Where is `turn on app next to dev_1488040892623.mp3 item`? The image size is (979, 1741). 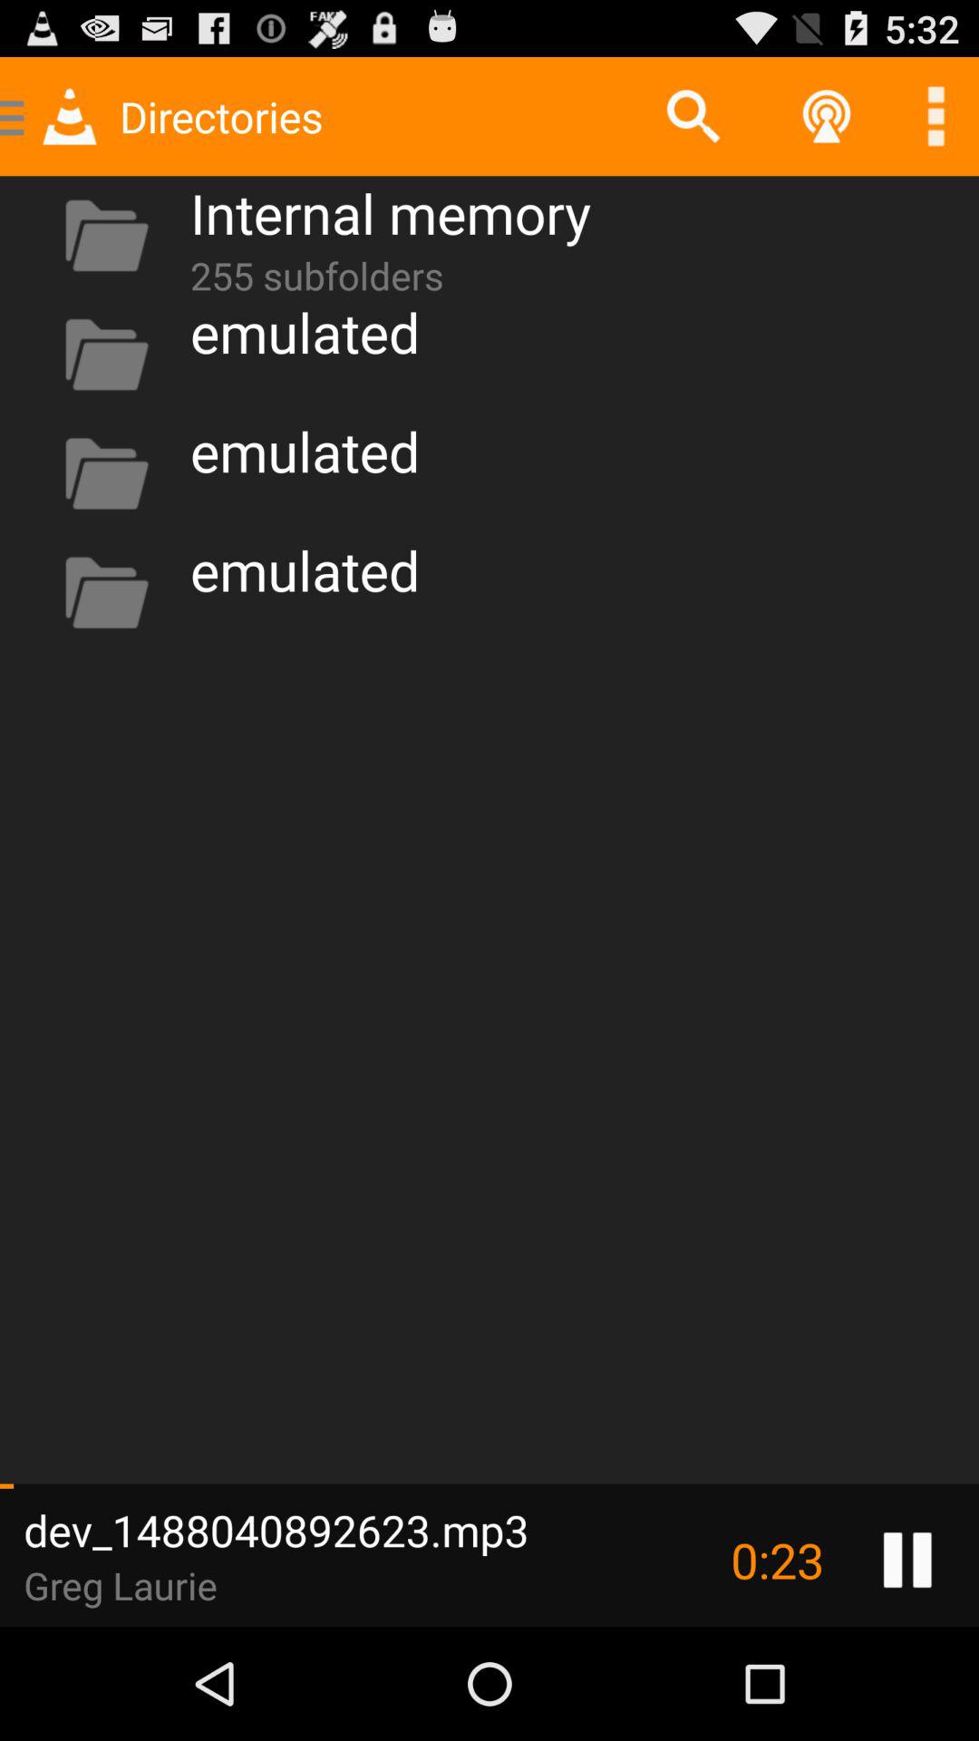
turn on app next to dev_1488040892623.mp3 item is located at coordinates (777, 1560).